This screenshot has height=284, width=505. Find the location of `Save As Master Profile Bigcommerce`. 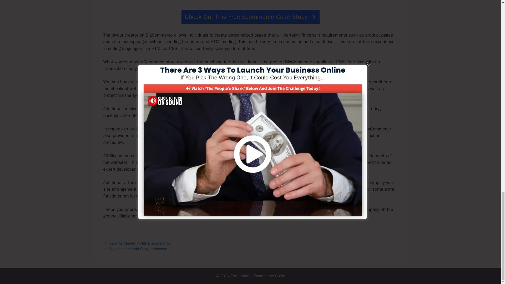

Save As Master Profile Bigcommerce is located at coordinates (140, 243).